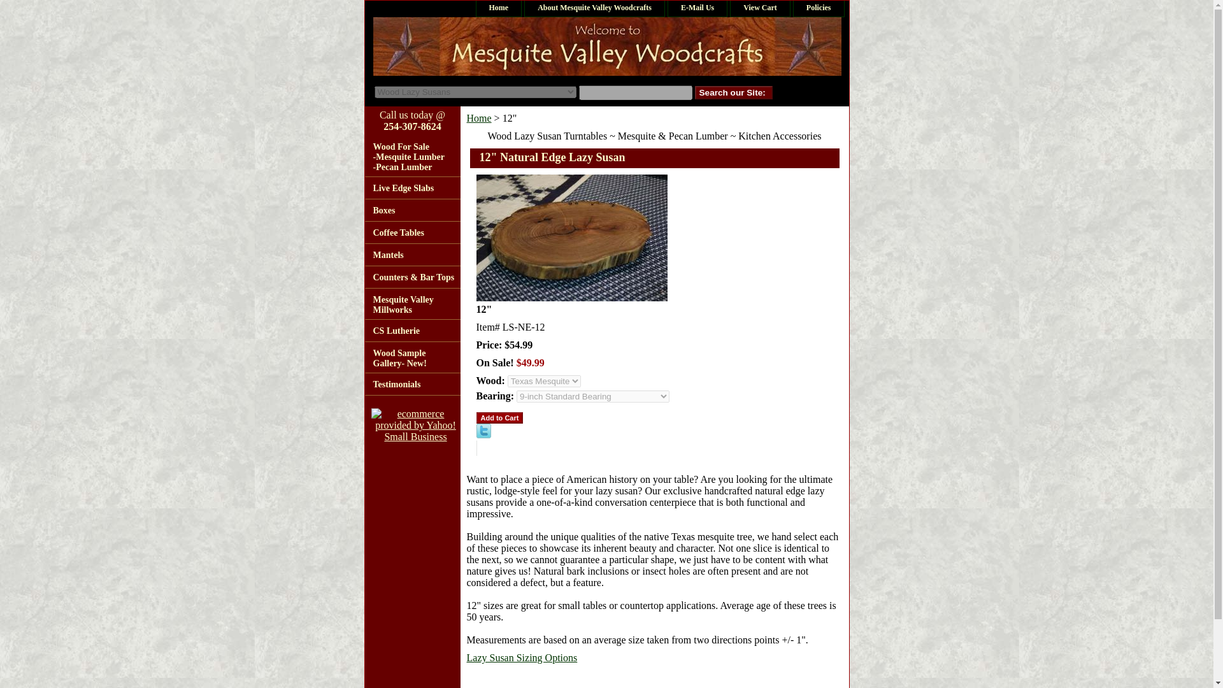 The width and height of the screenshot is (1223, 688). I want to click on View Cart, so click(760, 8).